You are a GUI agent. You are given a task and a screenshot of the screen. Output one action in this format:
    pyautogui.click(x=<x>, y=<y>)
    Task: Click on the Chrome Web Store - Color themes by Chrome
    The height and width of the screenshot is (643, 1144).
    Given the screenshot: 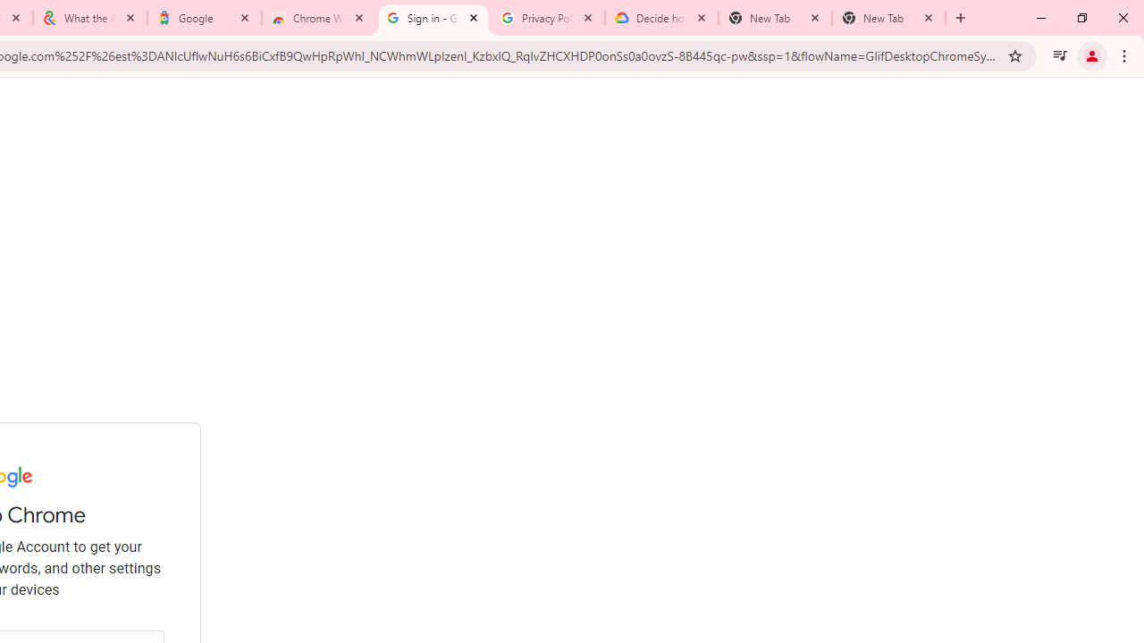 What is the action you would take?
    pyautogui.click(x=319, y=18)
    